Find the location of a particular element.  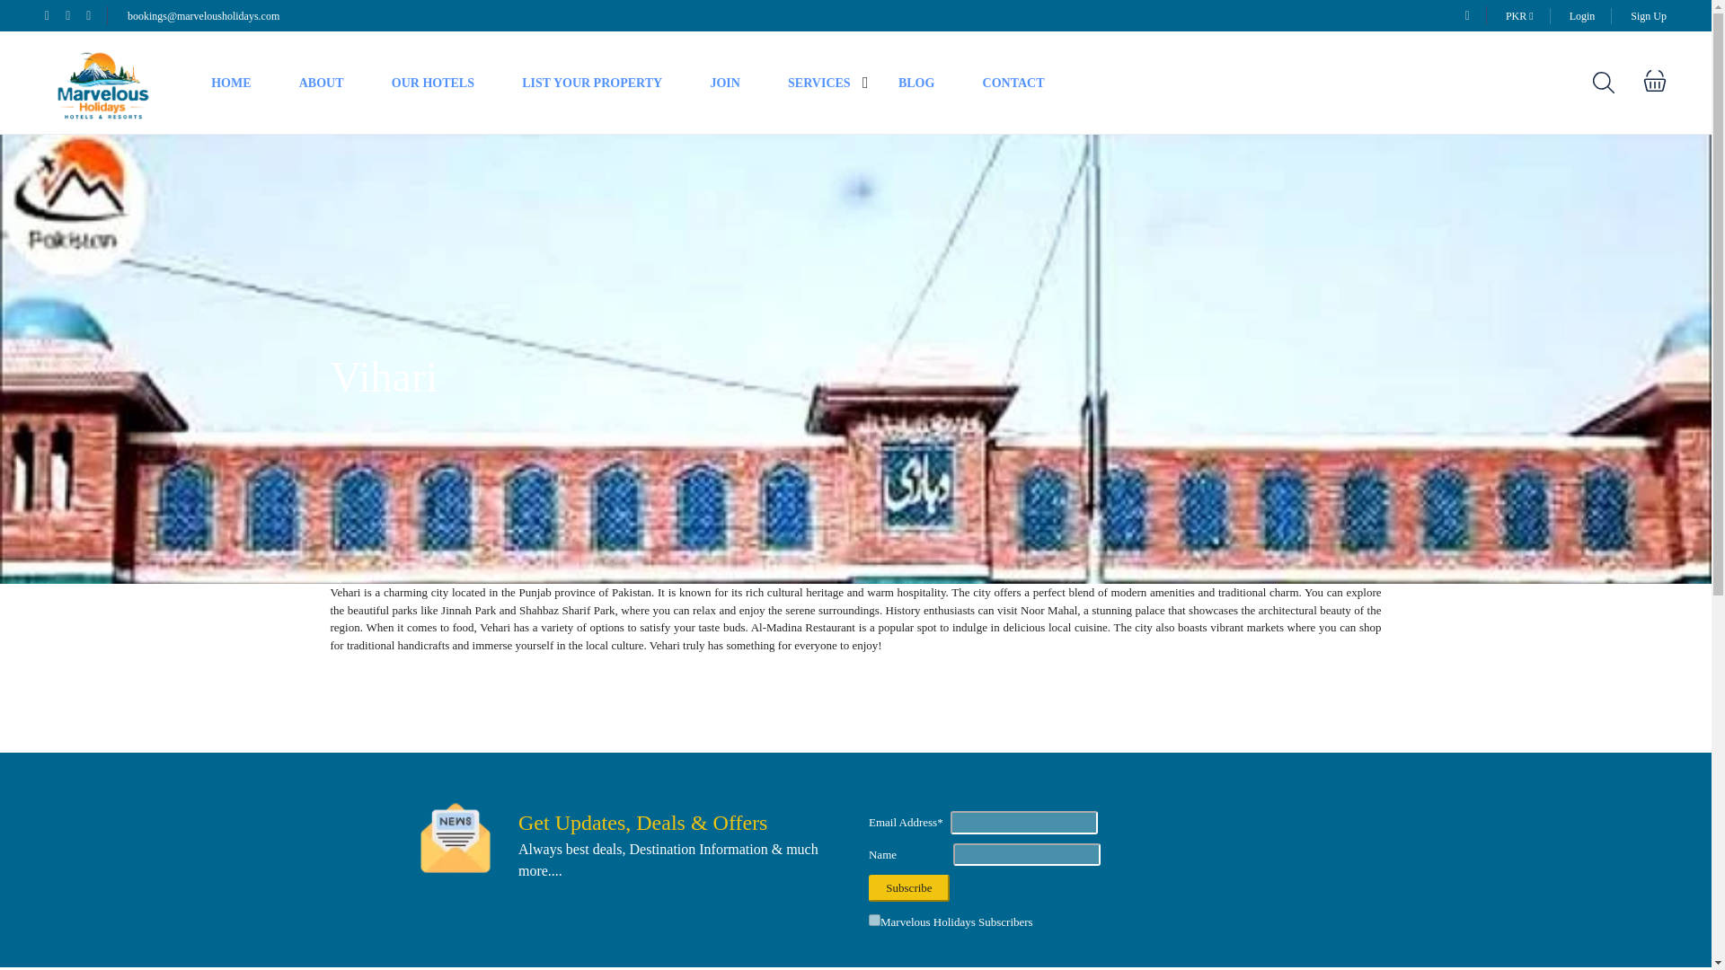

Subscribe is located at coordinates (909, 888).